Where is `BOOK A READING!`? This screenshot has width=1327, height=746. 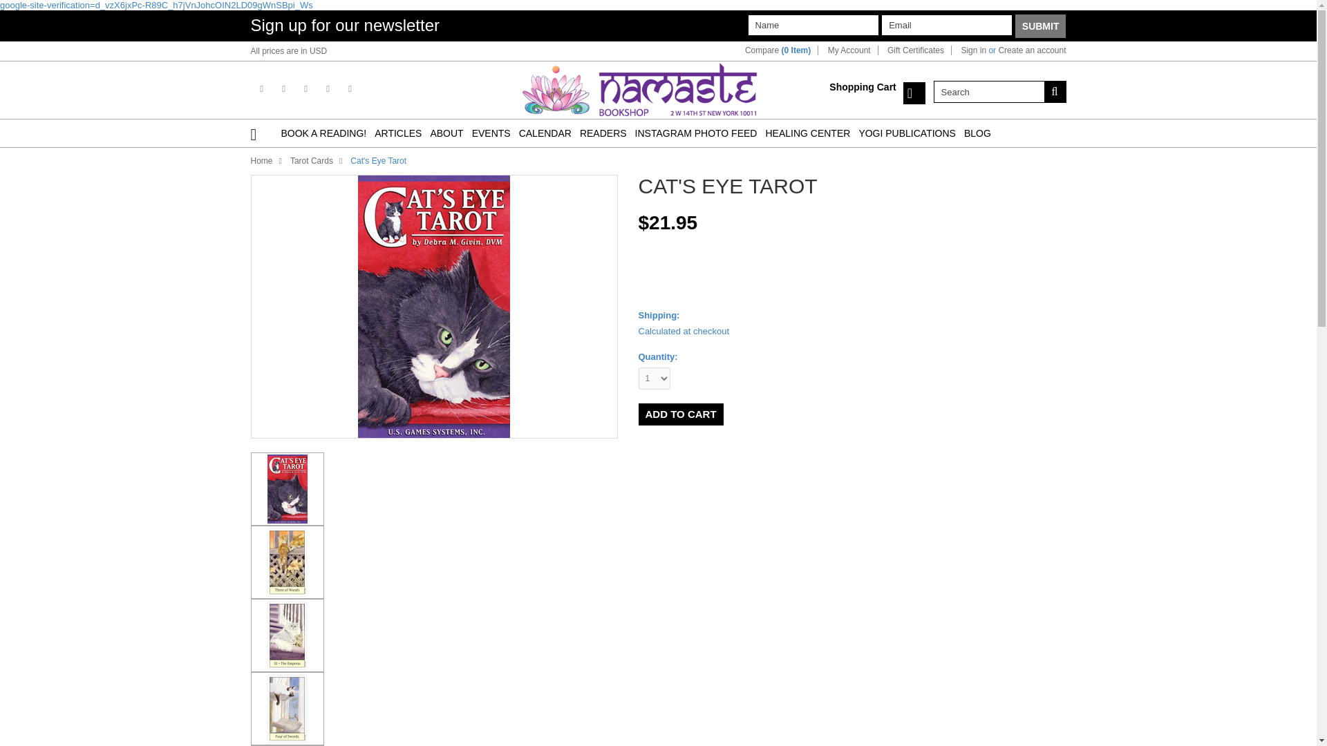 BOOK A READING! is located at coordinates (323, 133).